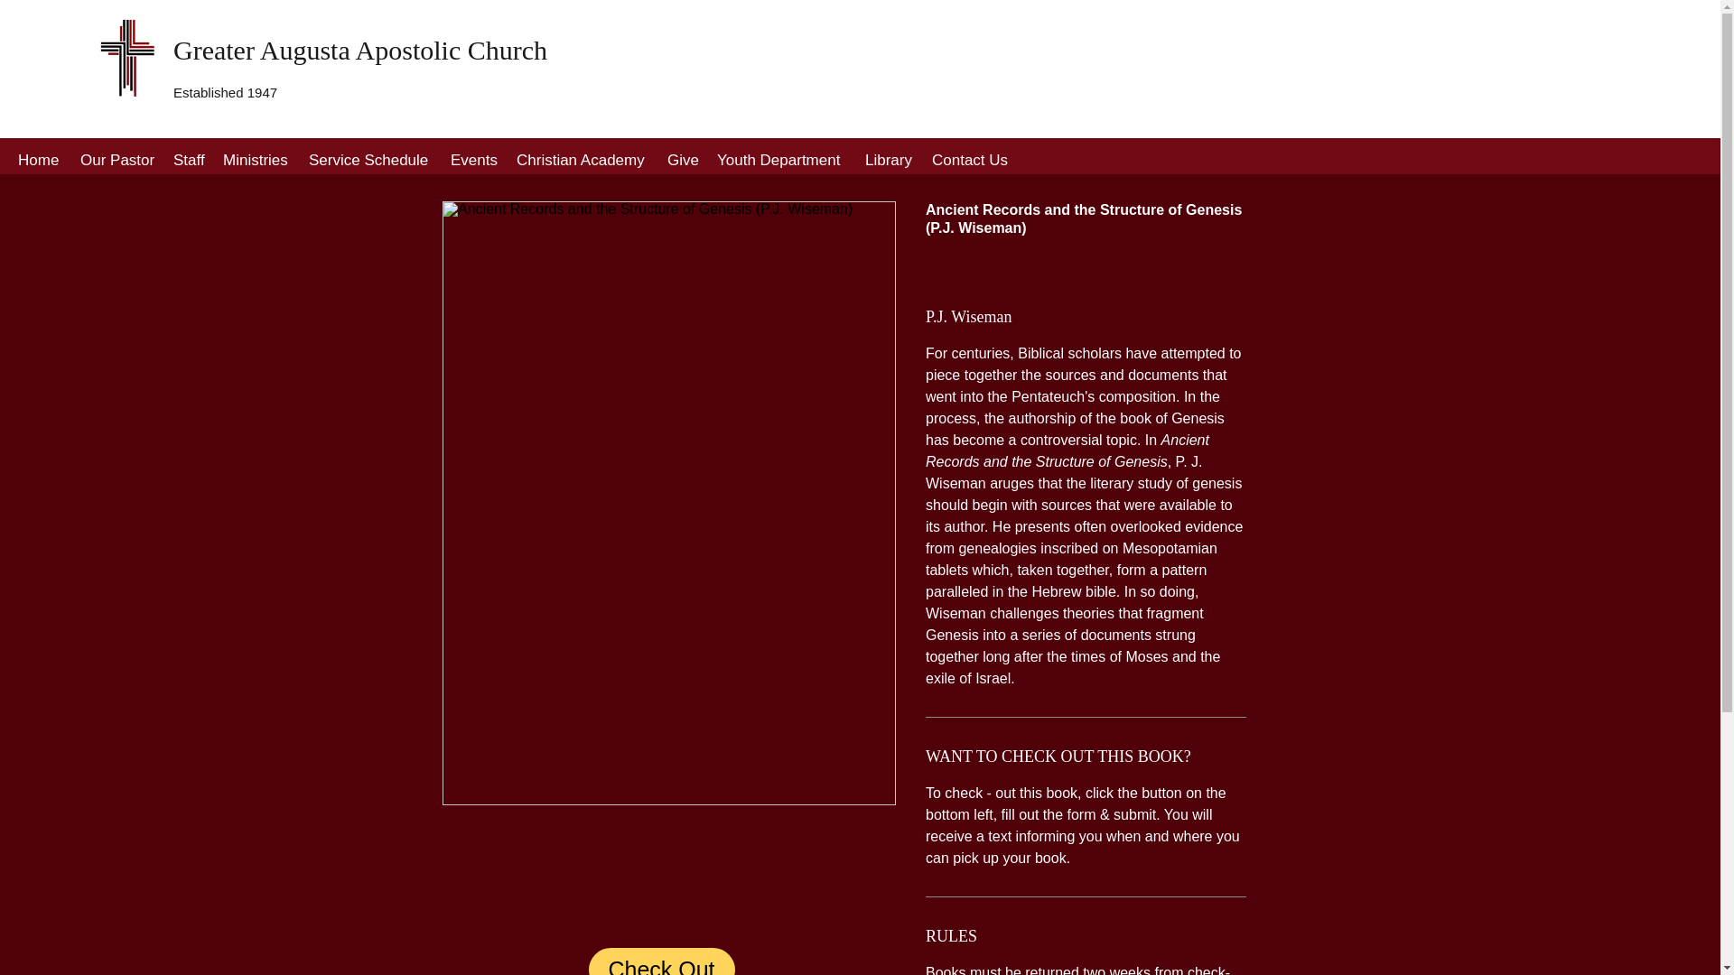 The width and height of the screenshot is (1734, 975). What do you see at coordinates (683, 161) in the screenshot?
I see `Give` at bounding box center [683, 161].